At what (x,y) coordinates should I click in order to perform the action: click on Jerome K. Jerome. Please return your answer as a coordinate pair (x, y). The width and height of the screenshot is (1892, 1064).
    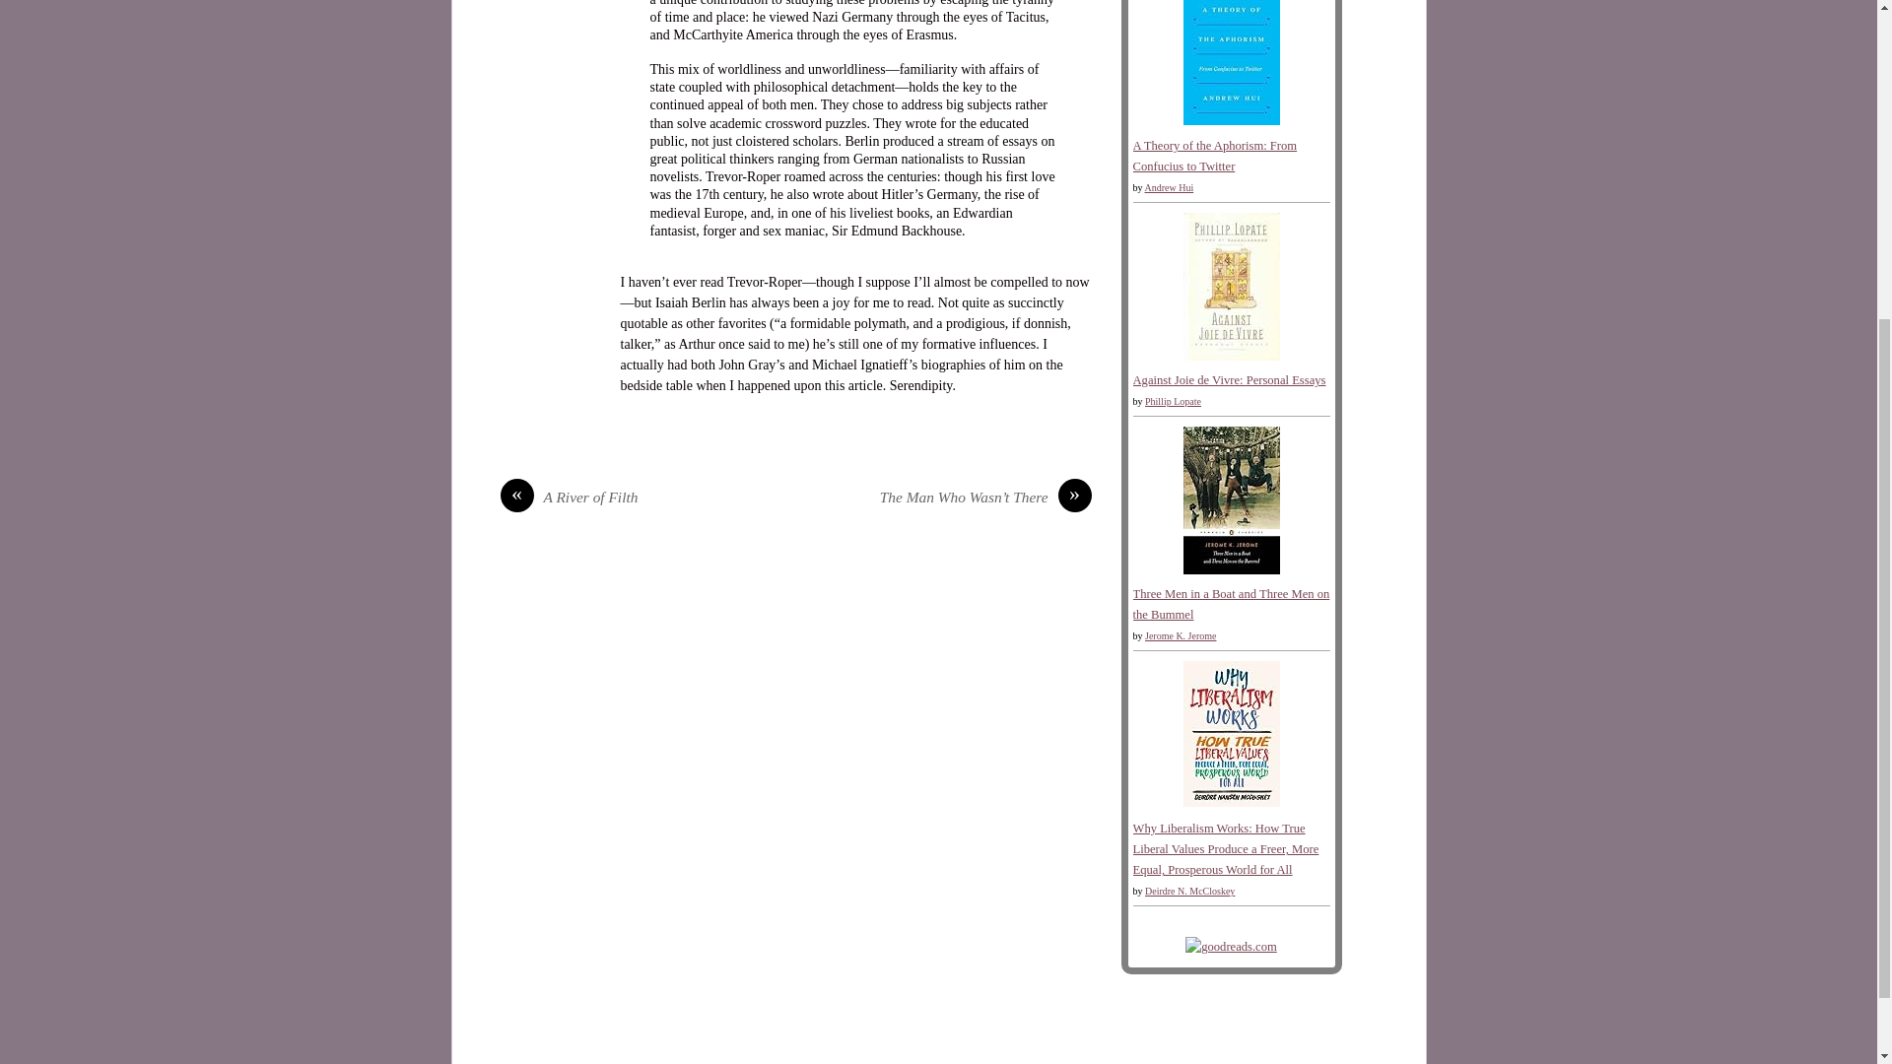
    Looking at the image, I should click on (1181, 636).